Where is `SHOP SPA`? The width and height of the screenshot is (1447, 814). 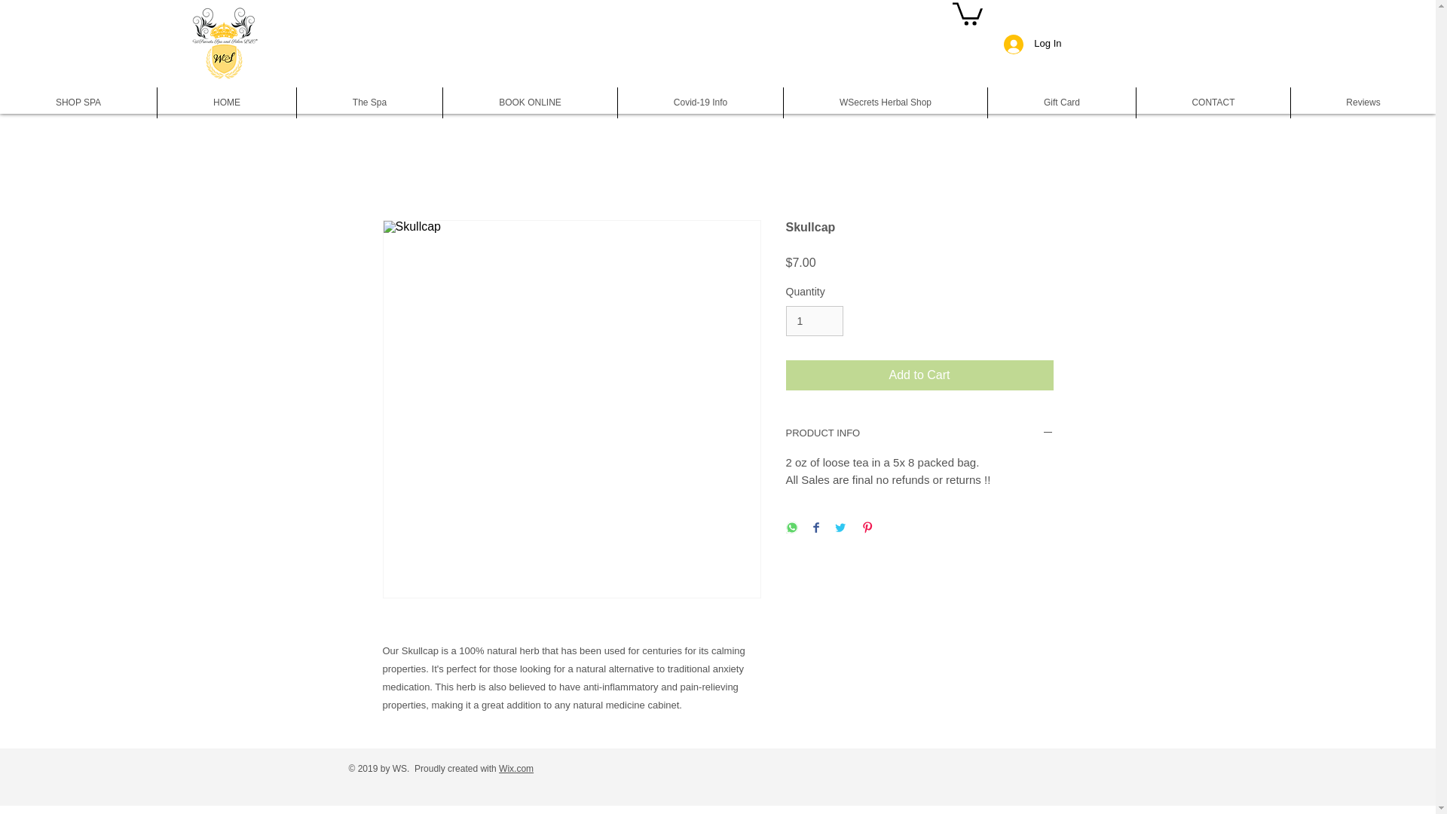
SHOP SPA is located at coordinates (78, 103).